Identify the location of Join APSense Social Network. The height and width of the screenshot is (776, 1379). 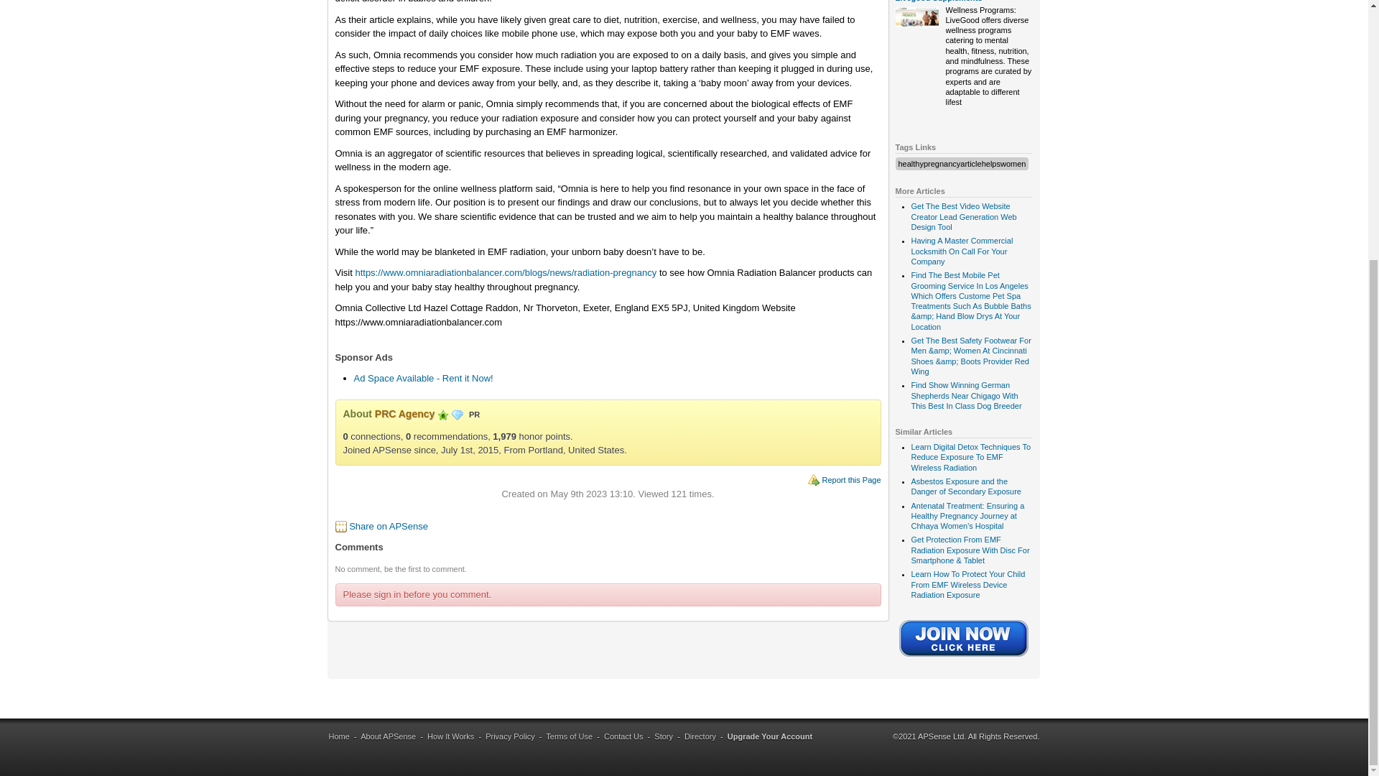
(964, 658).